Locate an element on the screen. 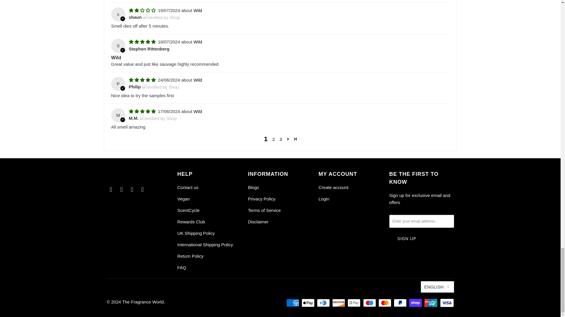 The width and height of the screenshot is (565, 317). PayPal is located at coordinates (401, 303).